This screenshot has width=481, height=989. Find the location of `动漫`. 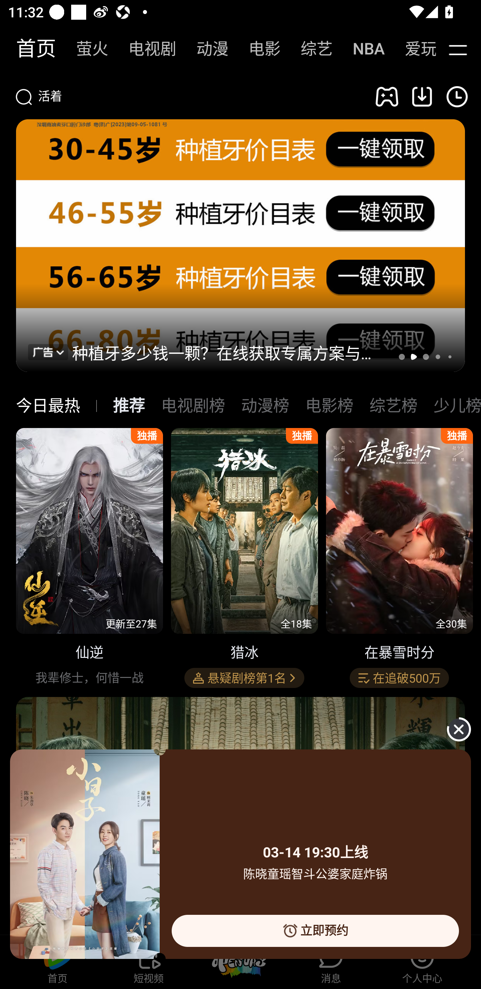

动漫 is located at coordinates (206, 49).